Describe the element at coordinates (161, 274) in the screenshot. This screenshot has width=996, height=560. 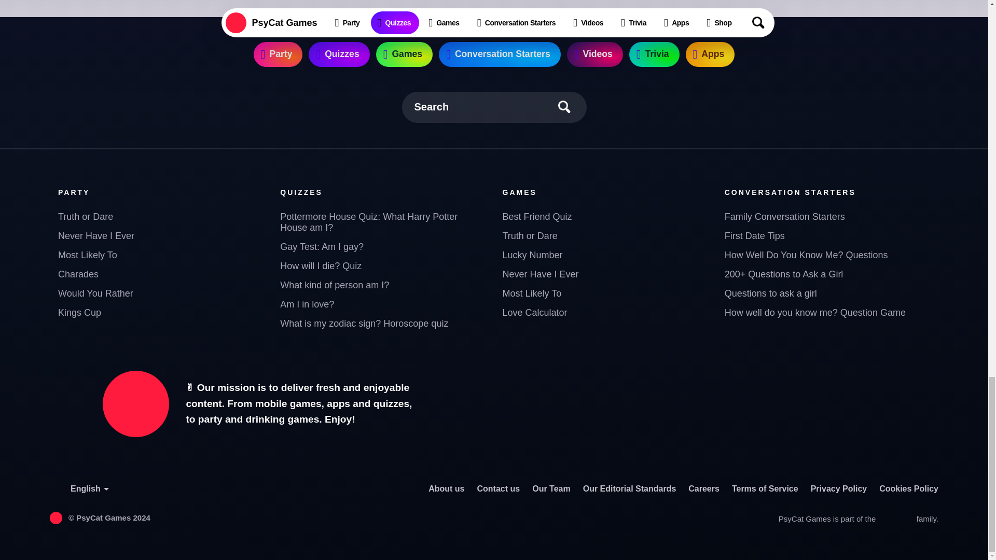
I see `Charades` at that location.